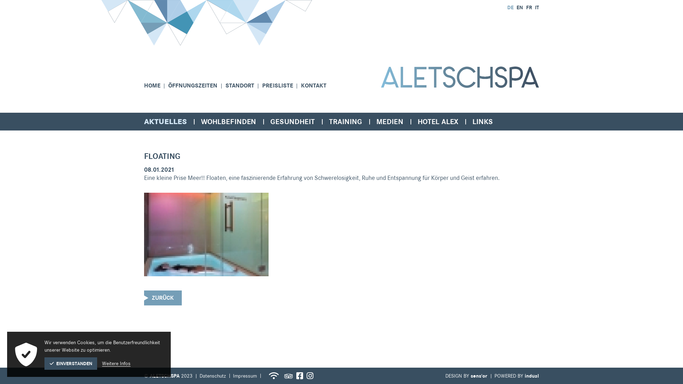 The image size is (683, 384). I want to click on AKTUELLES, so click(165, 121).